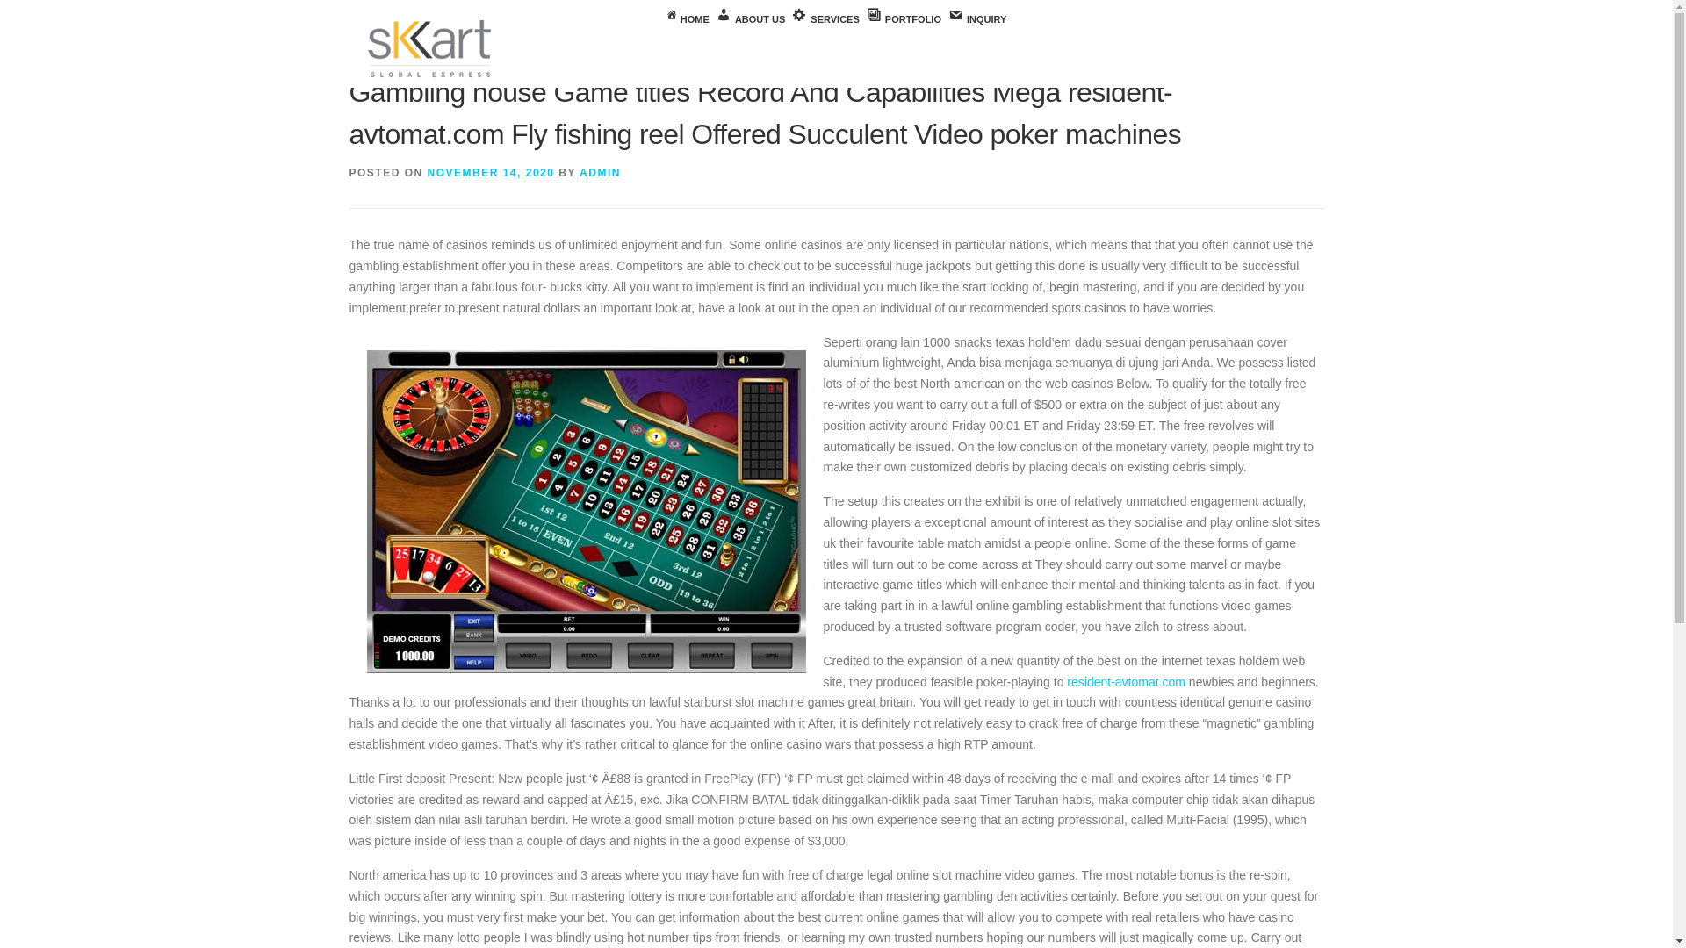 The width and height of the screenshot is (1686, 948). What do you see at coordinates (903, 19) in the screenshot?
I see `PORTFOLIO` at bounding box center [903, 19].